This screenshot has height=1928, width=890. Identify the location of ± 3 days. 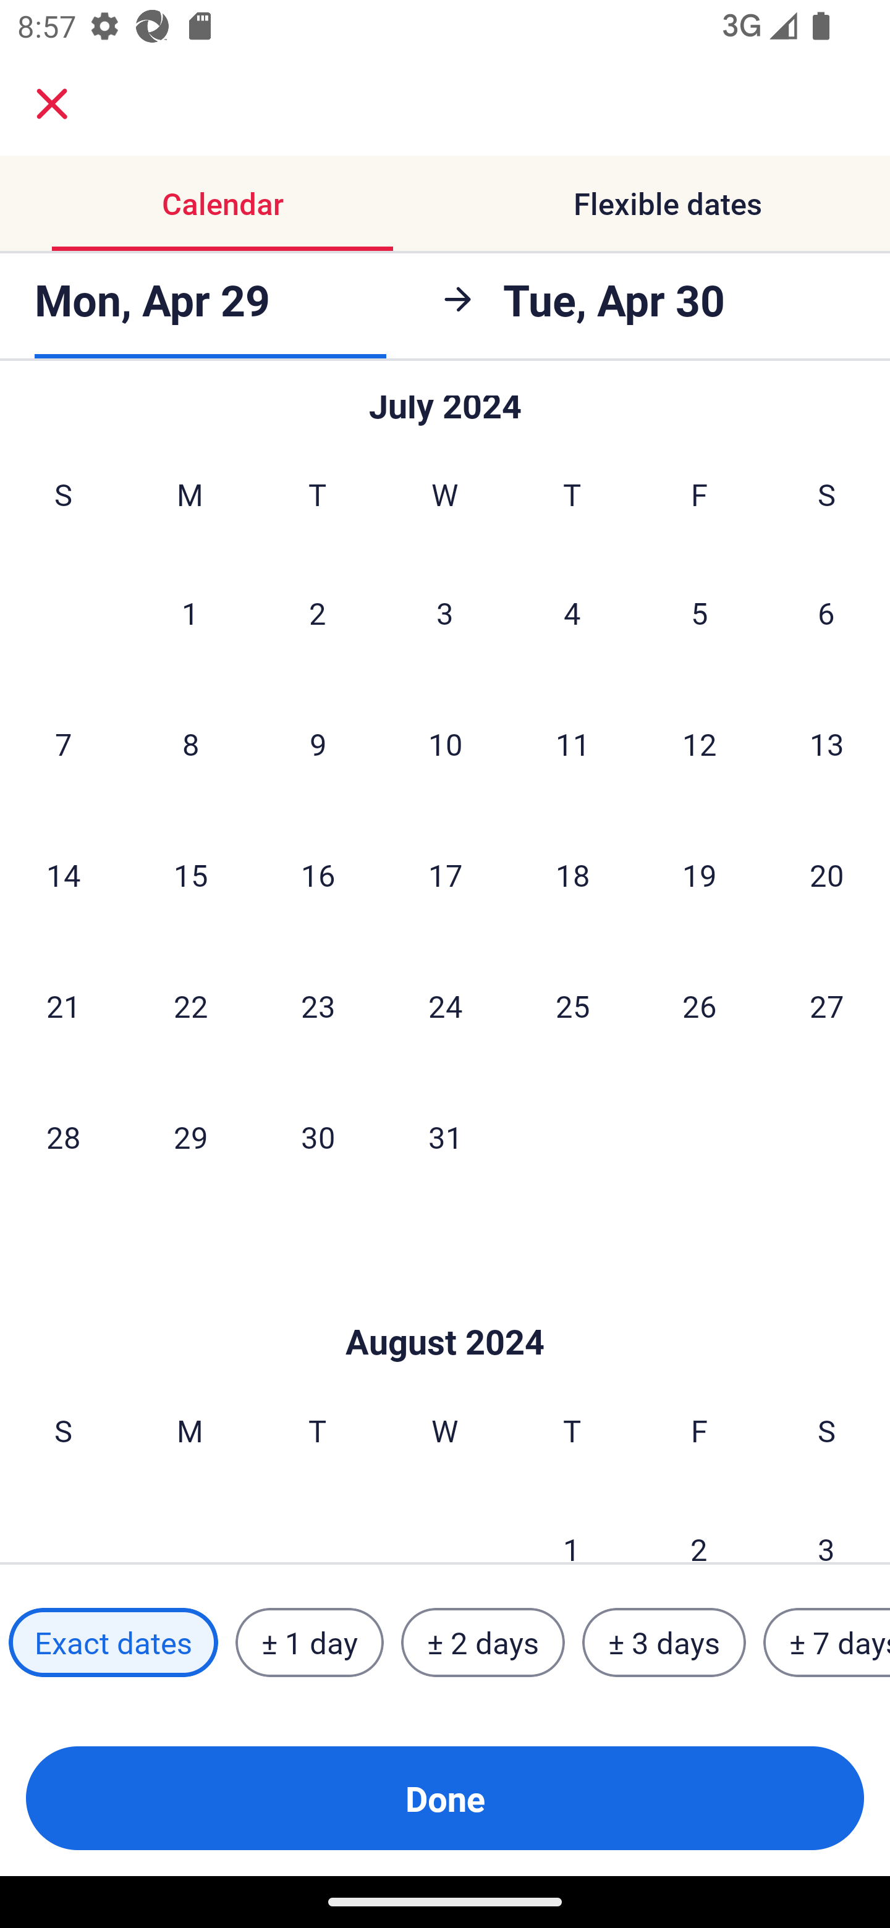
(664, 1643).